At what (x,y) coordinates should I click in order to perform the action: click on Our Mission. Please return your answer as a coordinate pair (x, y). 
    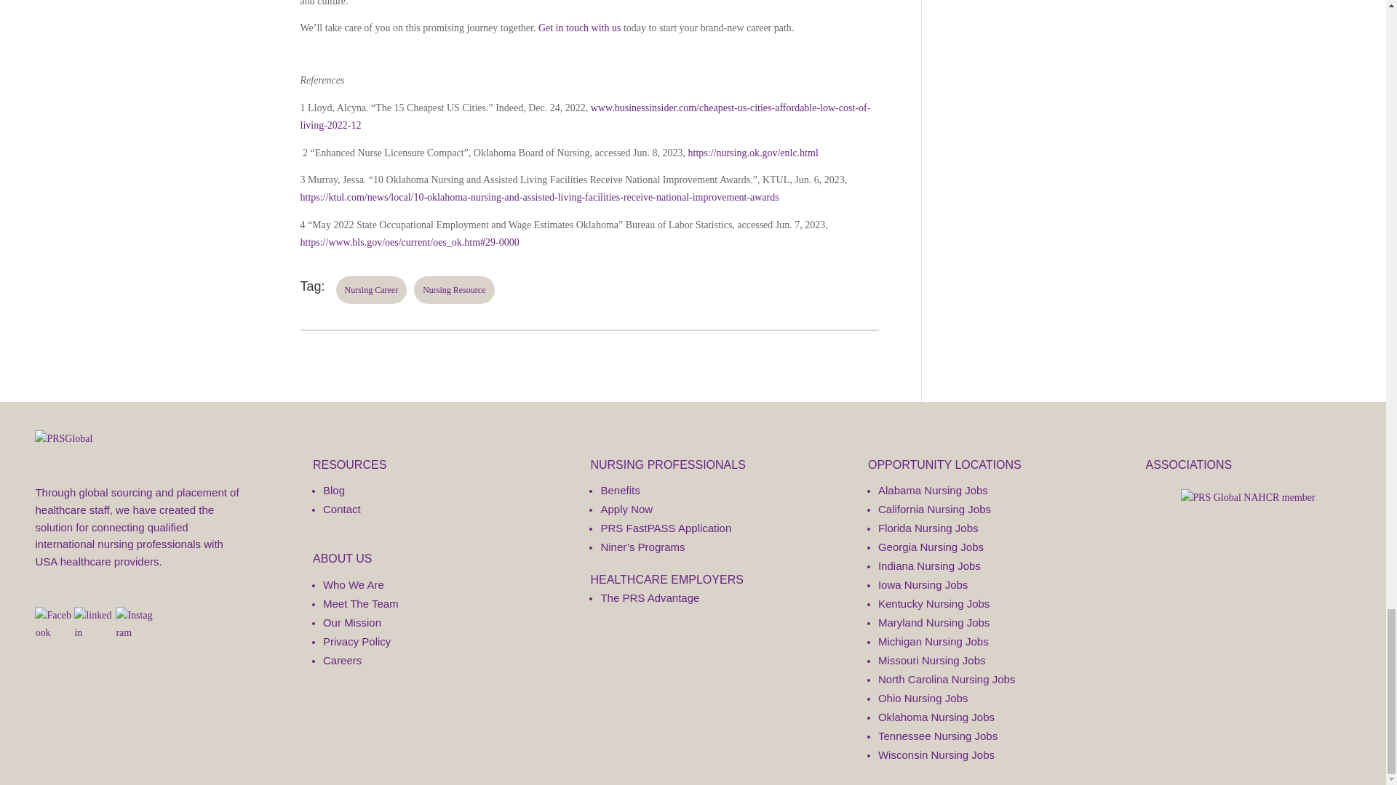
    Looking at the image, I should click on (352, 622).